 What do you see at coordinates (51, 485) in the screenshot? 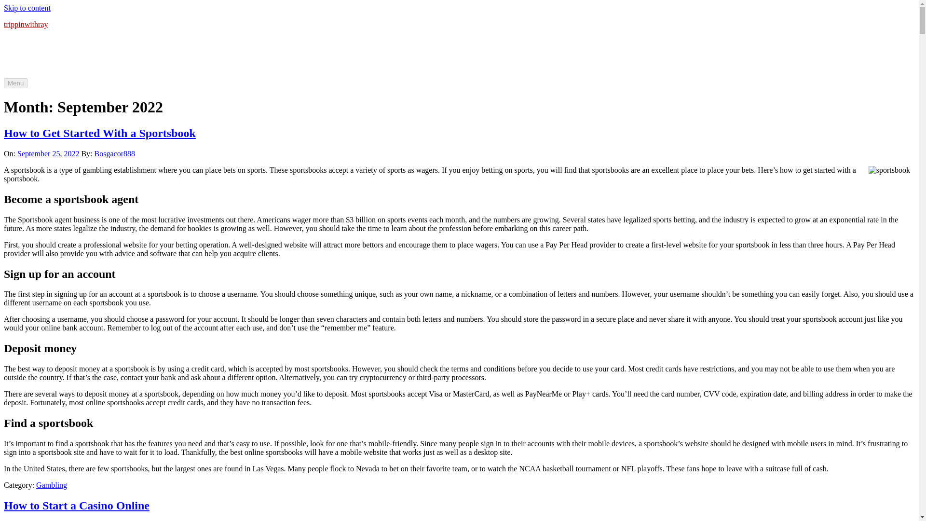
I see `Gambling` at bounding box center [51, 485].